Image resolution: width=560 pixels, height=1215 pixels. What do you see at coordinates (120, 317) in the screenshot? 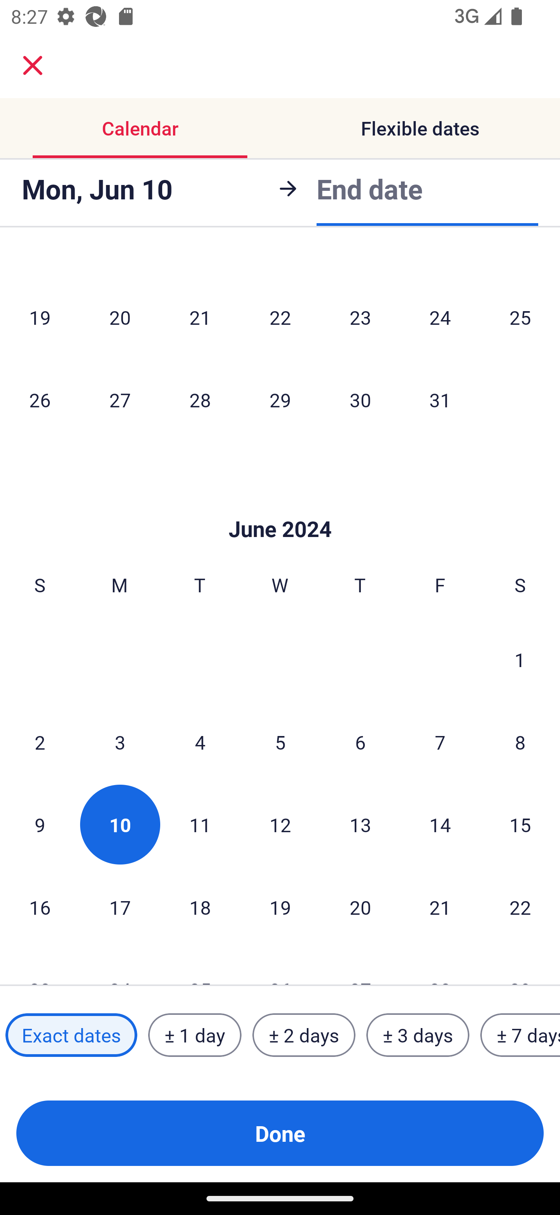
I see `20 Monday, May 20, 2024` at bounding box center [120, 317].